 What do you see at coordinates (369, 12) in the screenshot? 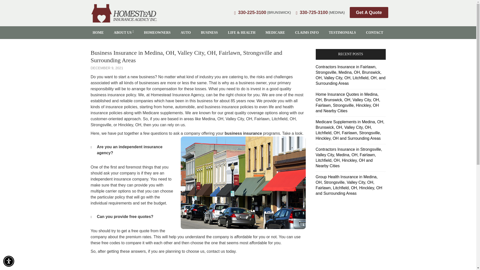
I see `Get A Quote` at bounding box center [369, 12].